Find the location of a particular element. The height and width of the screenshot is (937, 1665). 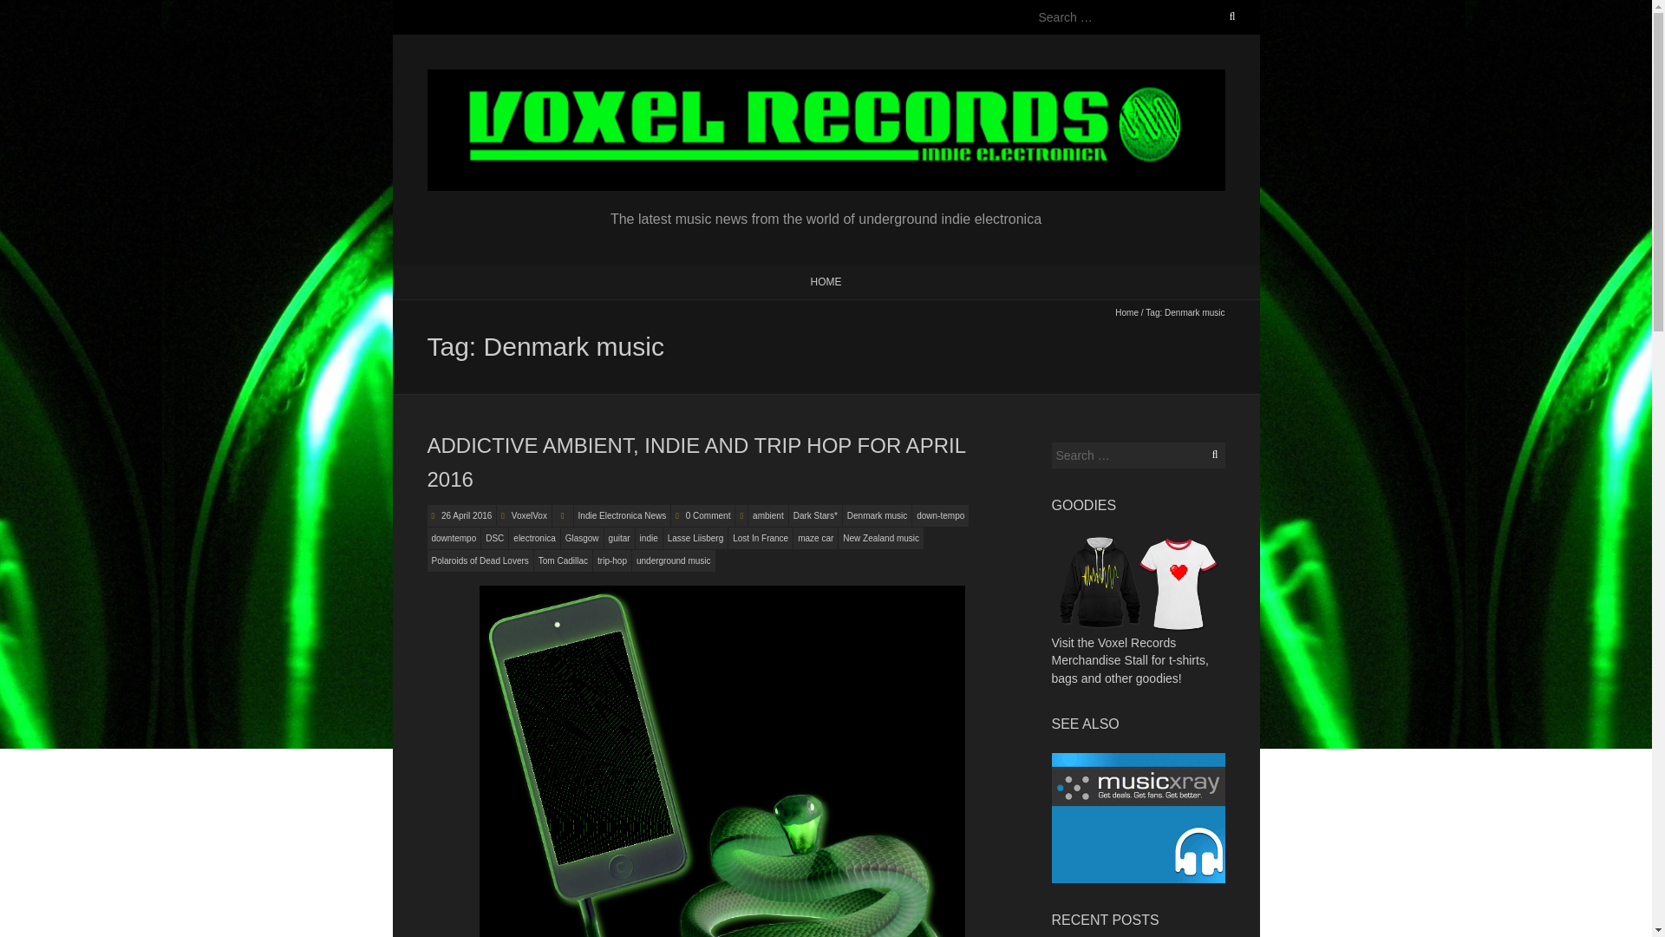

guitar is located at coordinates (619, 538).